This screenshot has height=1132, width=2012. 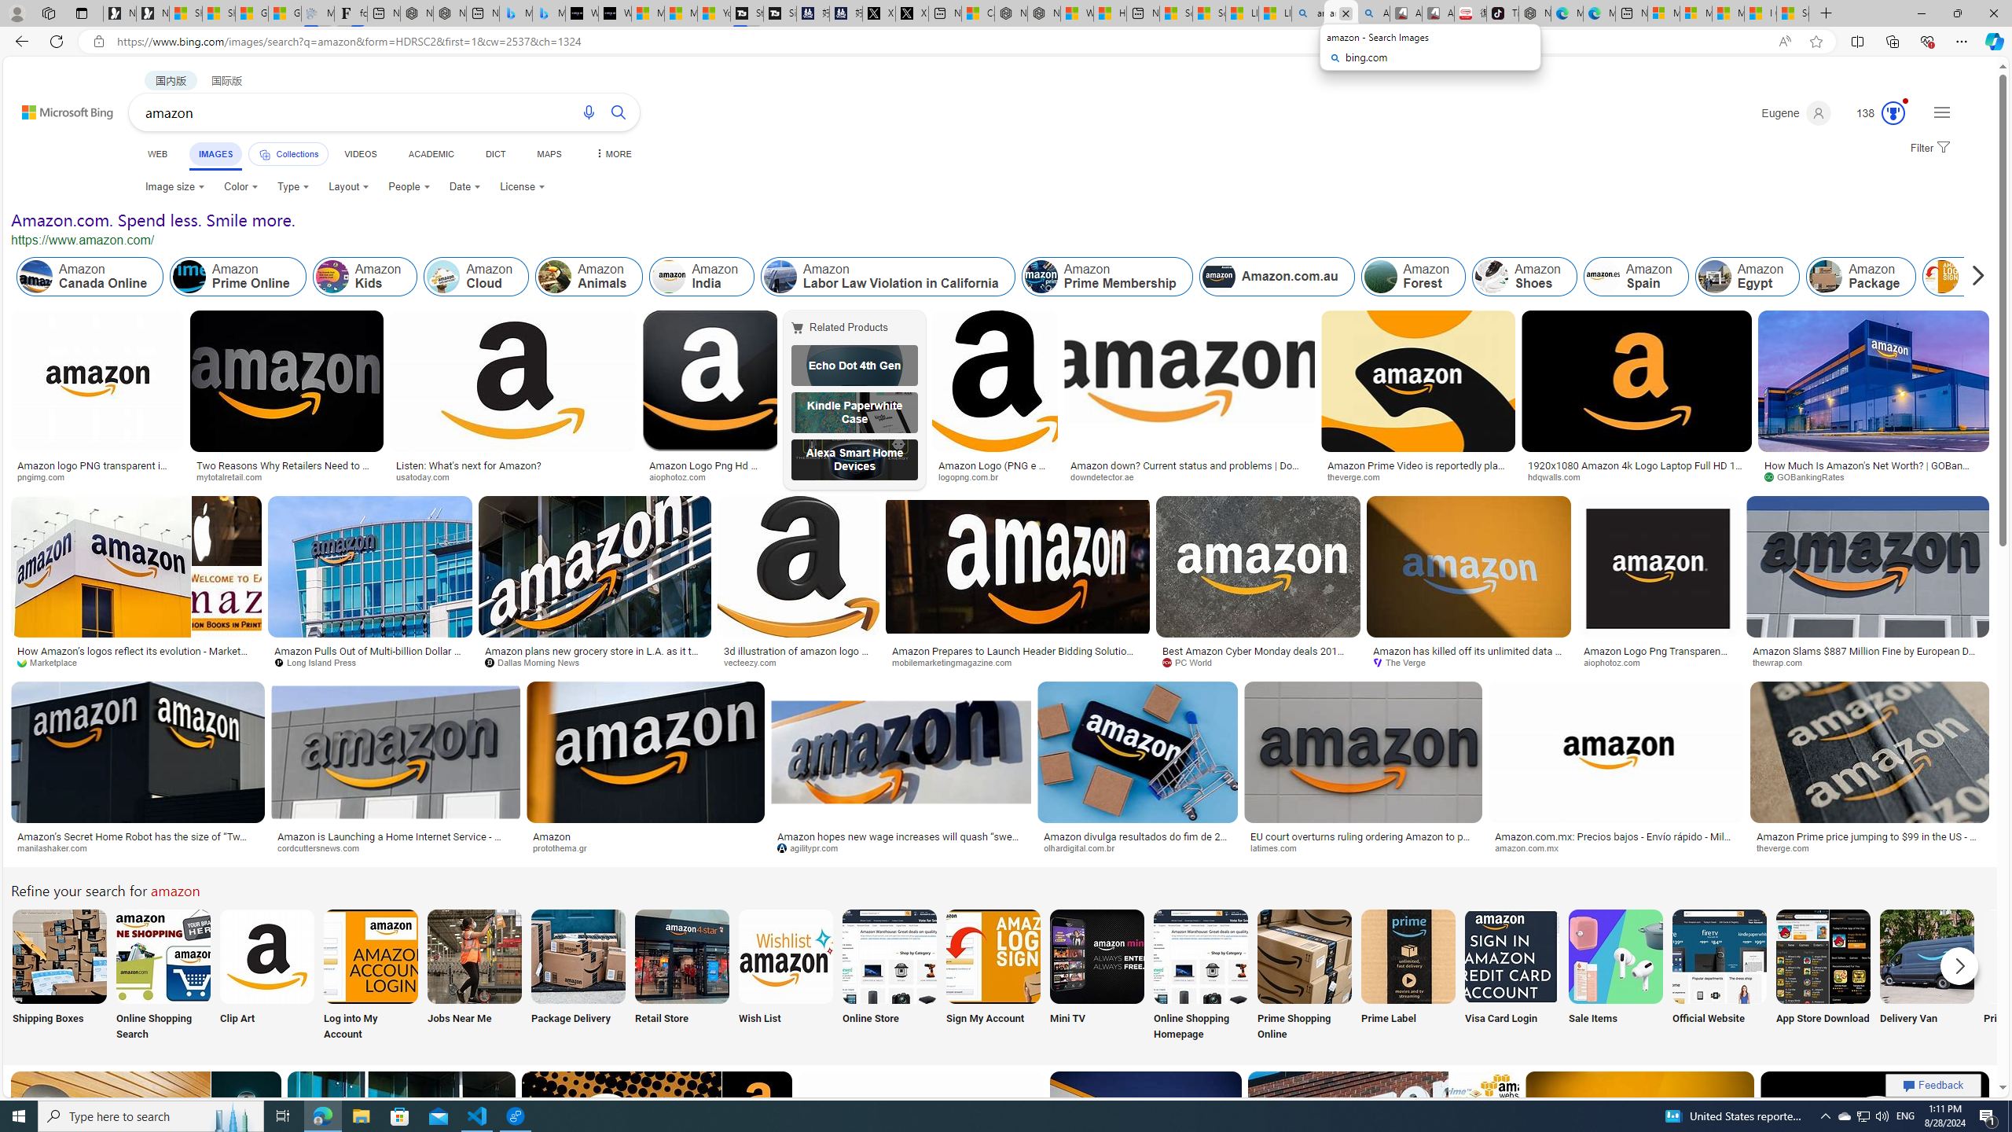 I want to click on Amazon Prime Shopping Online, so click(x=1305, y=956).